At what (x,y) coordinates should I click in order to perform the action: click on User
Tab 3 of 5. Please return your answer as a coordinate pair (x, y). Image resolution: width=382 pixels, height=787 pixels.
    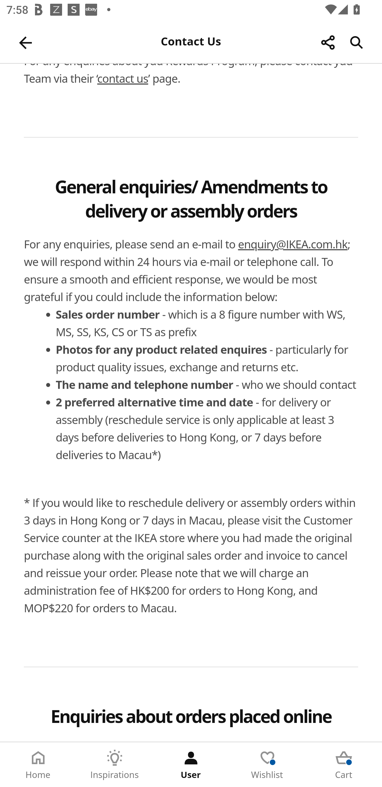
    Looking at the image, I should click on (191, 765).